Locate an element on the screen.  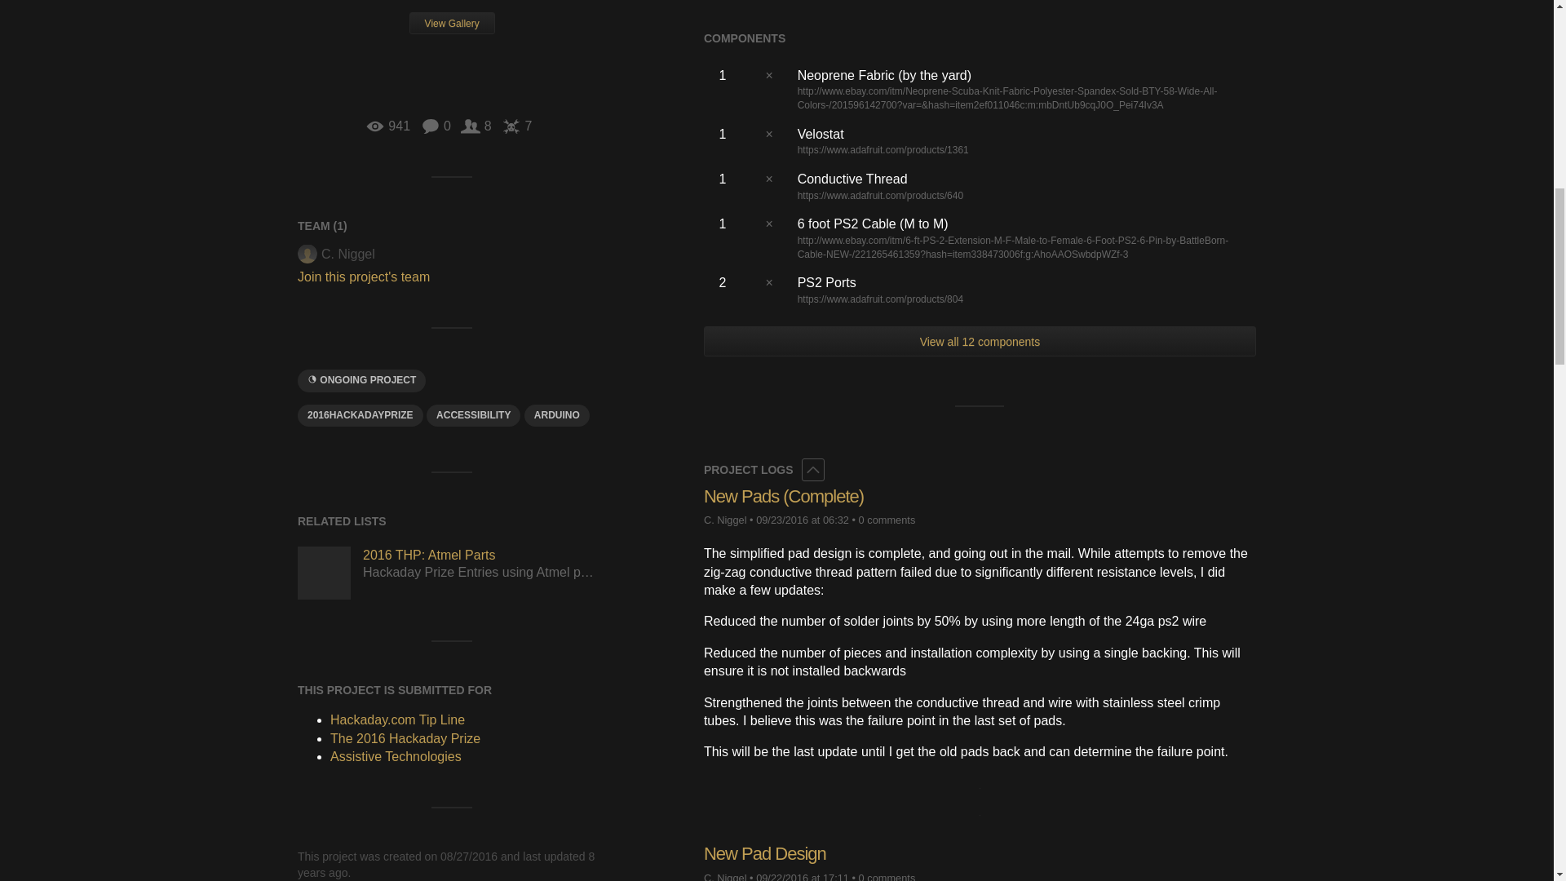
Comments is located at coordinates (436, 126).